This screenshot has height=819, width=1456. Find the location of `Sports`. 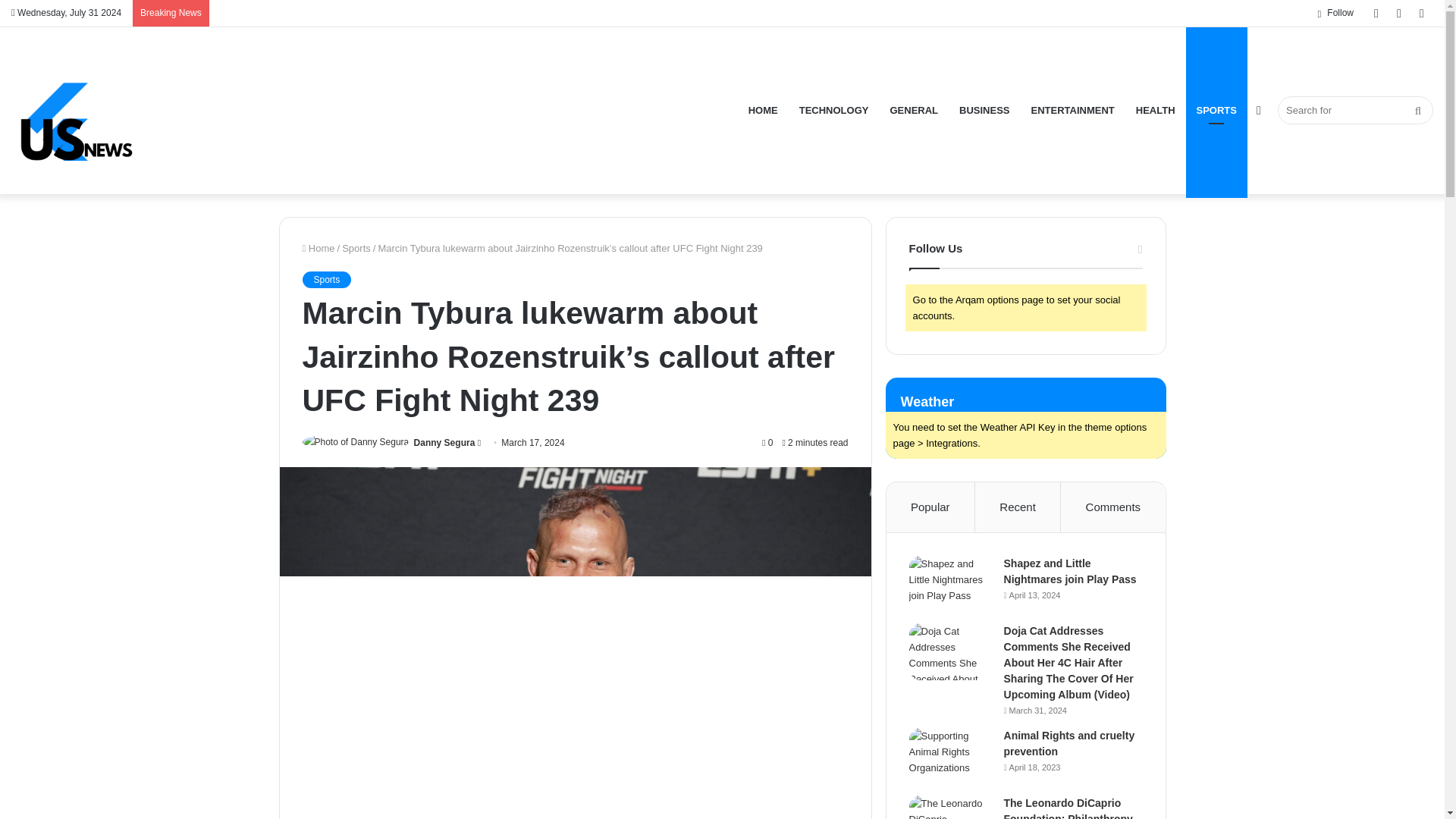

Sports is located at coordinates (356, 247).